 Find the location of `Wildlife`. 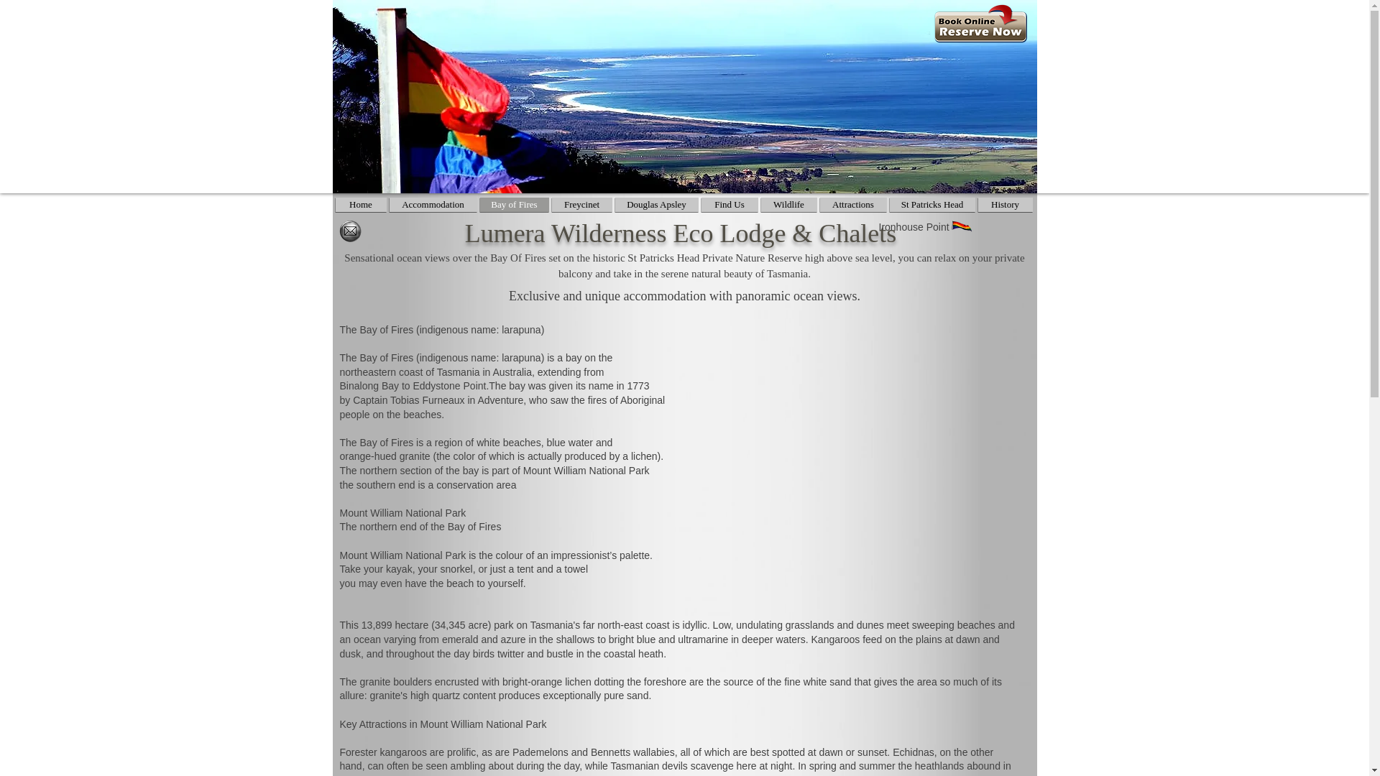

Wildlife is located at coordinates (788, 204).